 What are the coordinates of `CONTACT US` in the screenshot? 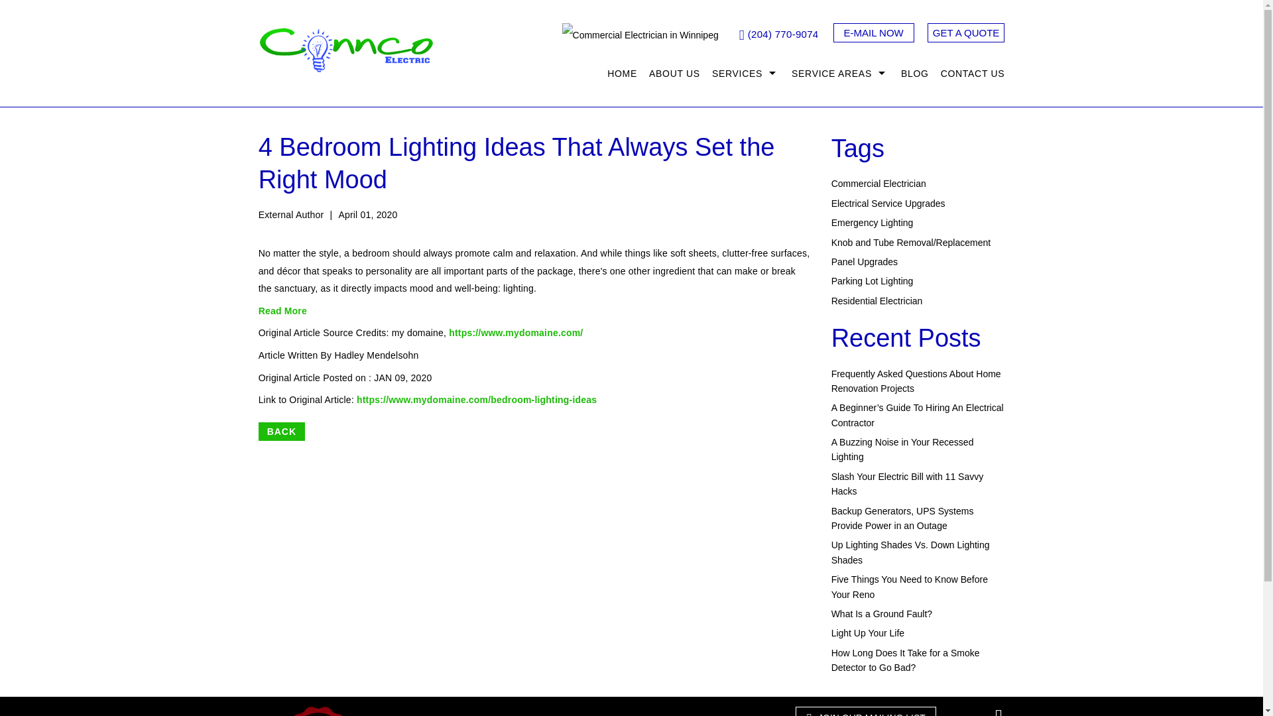 It's located at (969, 73).